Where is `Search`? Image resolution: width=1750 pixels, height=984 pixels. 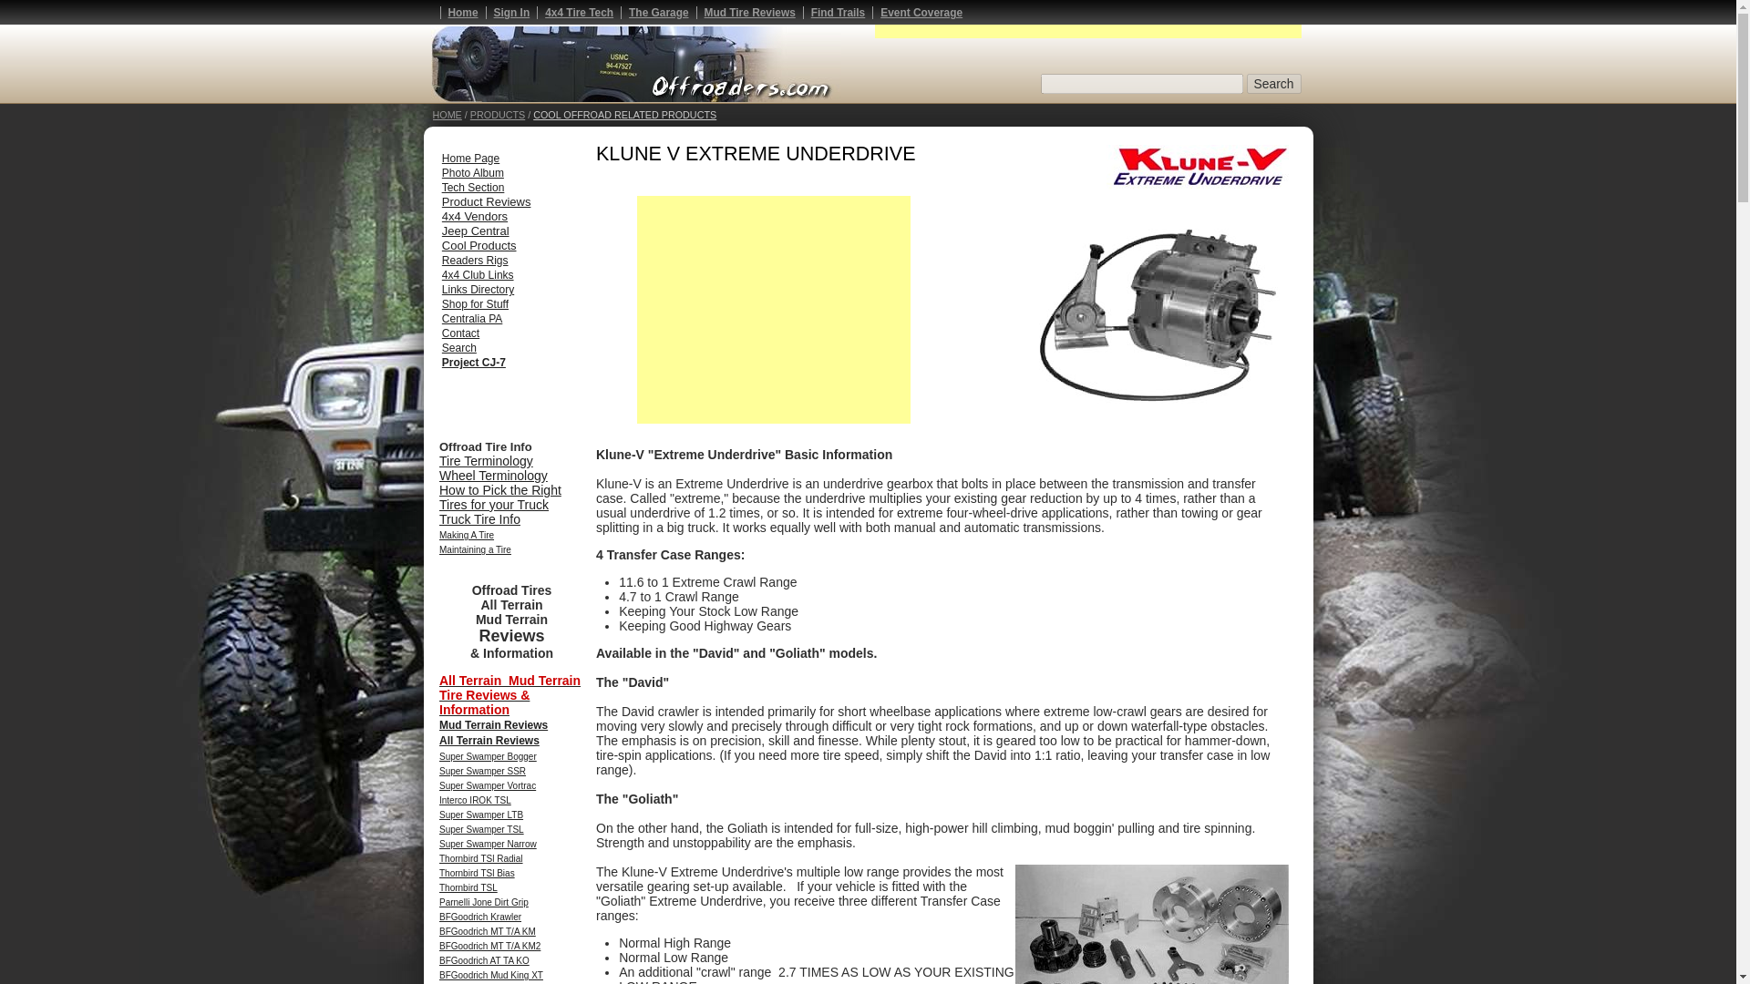
Search is located at coordinates (459, 346).